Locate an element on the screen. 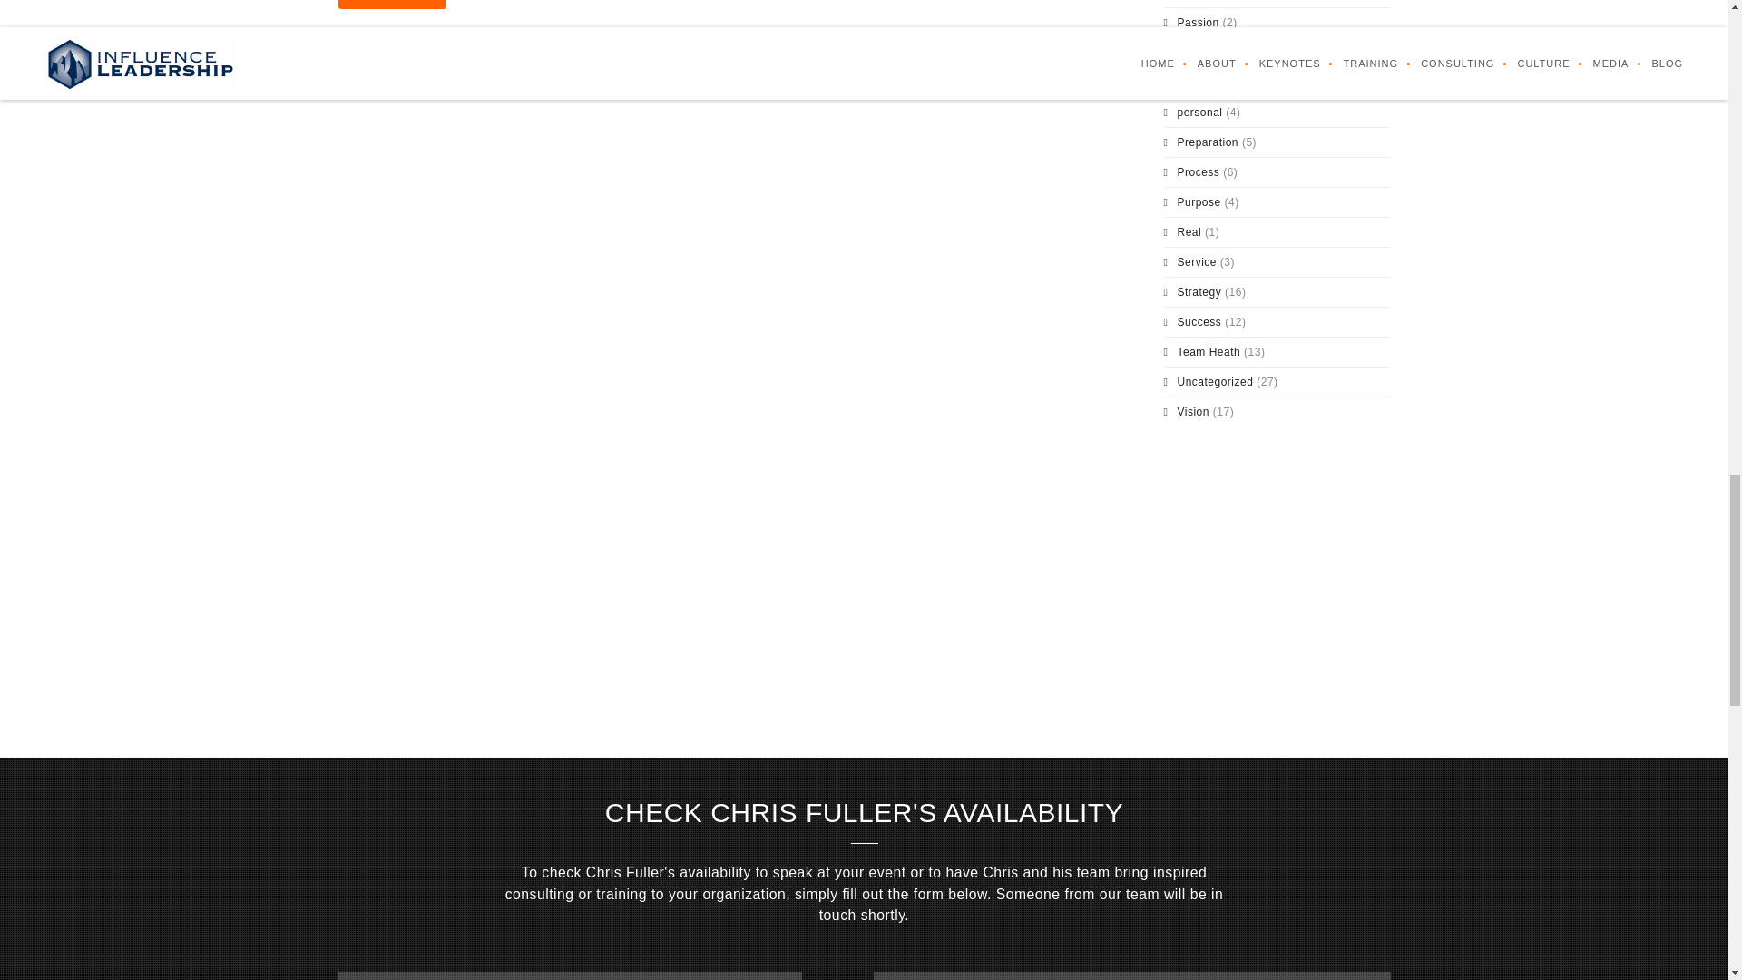 The height and width of the screenshot is (980, 1742). Post Comment is located at coordinates (392, 4).